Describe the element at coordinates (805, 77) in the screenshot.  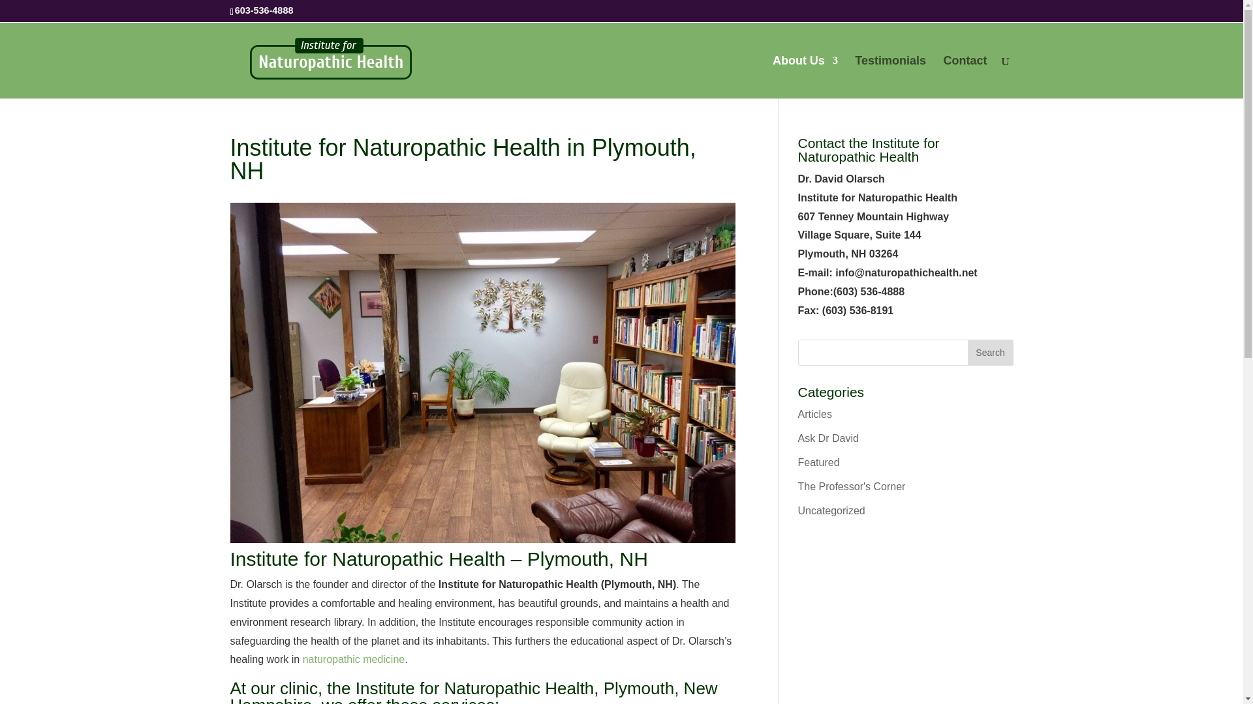
I see `About Us` at that location.